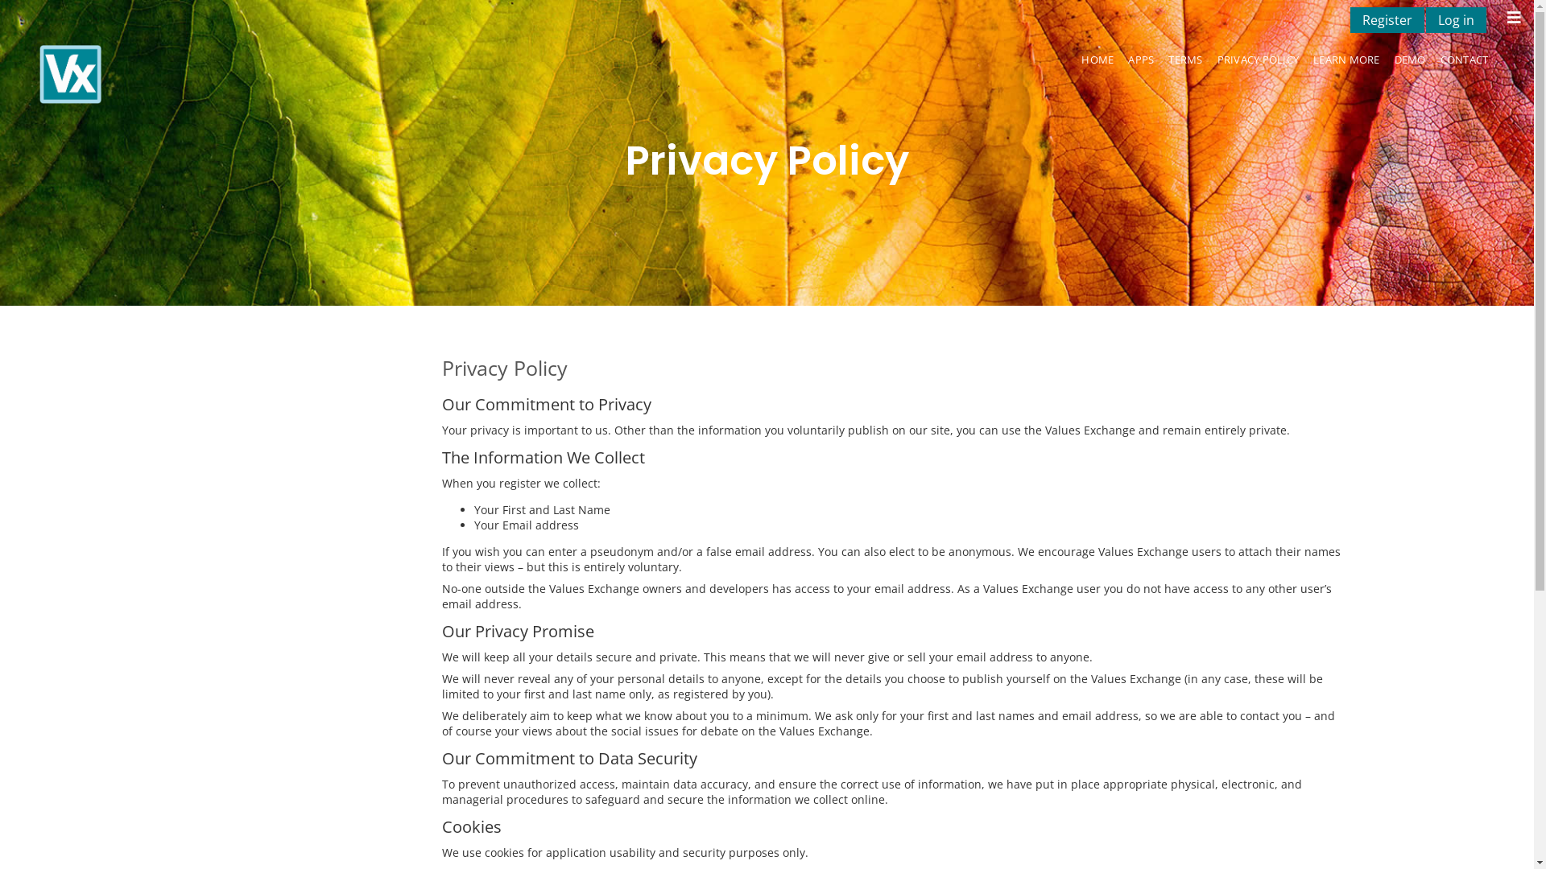 The image size is (1546, 869). Describe the element at coordinates (1411, 60) in the screenshot. I see `DEMO` at that location.